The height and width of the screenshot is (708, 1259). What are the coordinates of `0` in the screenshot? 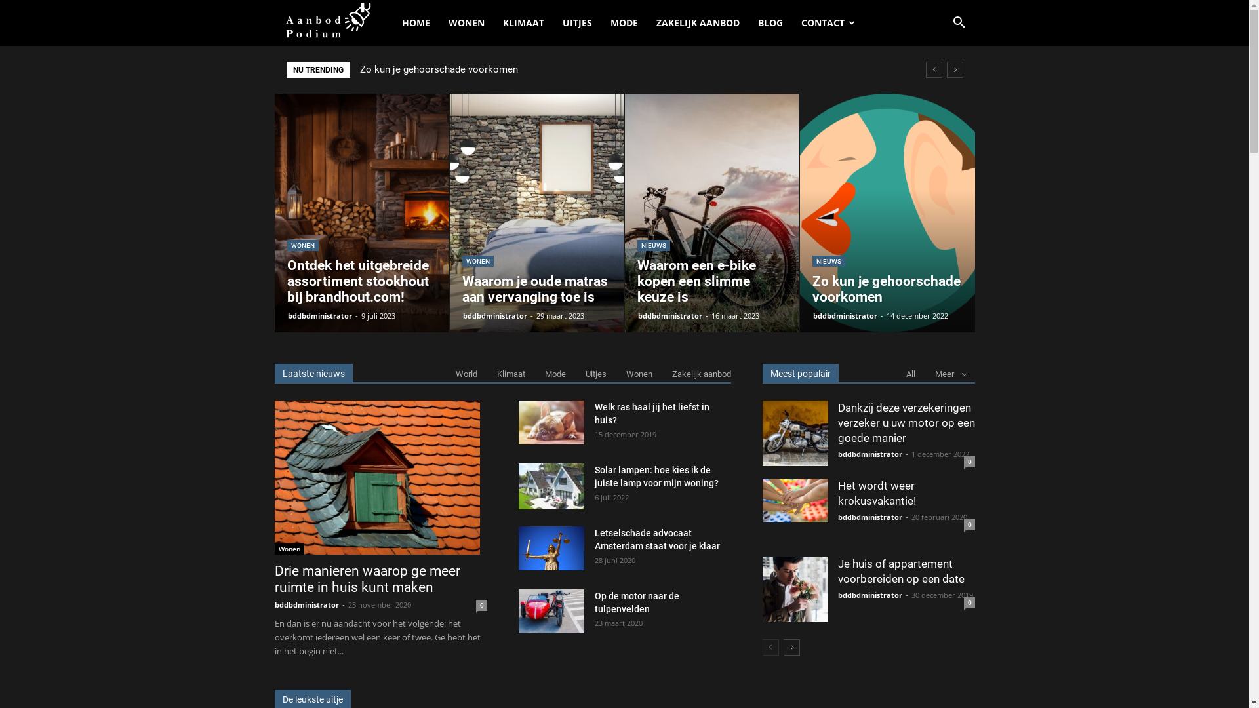 It's located at (969, 462).